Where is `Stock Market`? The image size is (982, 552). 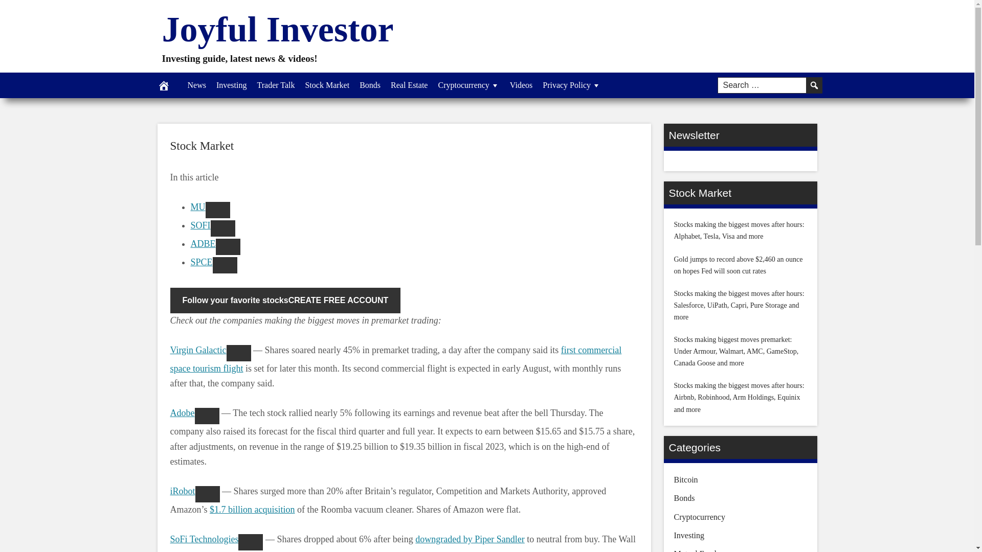
Stock Market is located at coordinates (202, 146).